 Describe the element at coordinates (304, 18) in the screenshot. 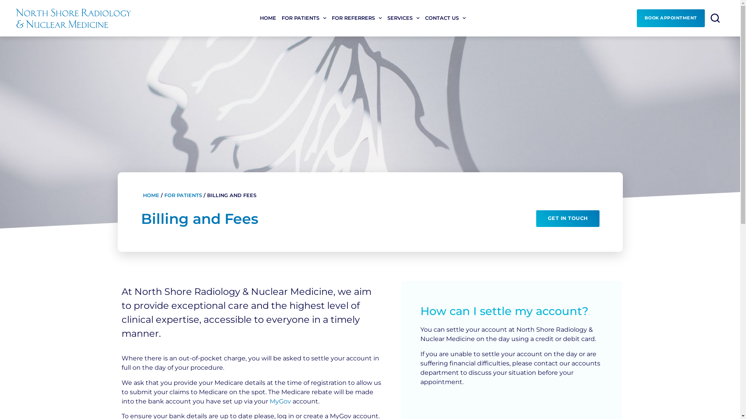

I see `FOR PATIENTS` at that location.